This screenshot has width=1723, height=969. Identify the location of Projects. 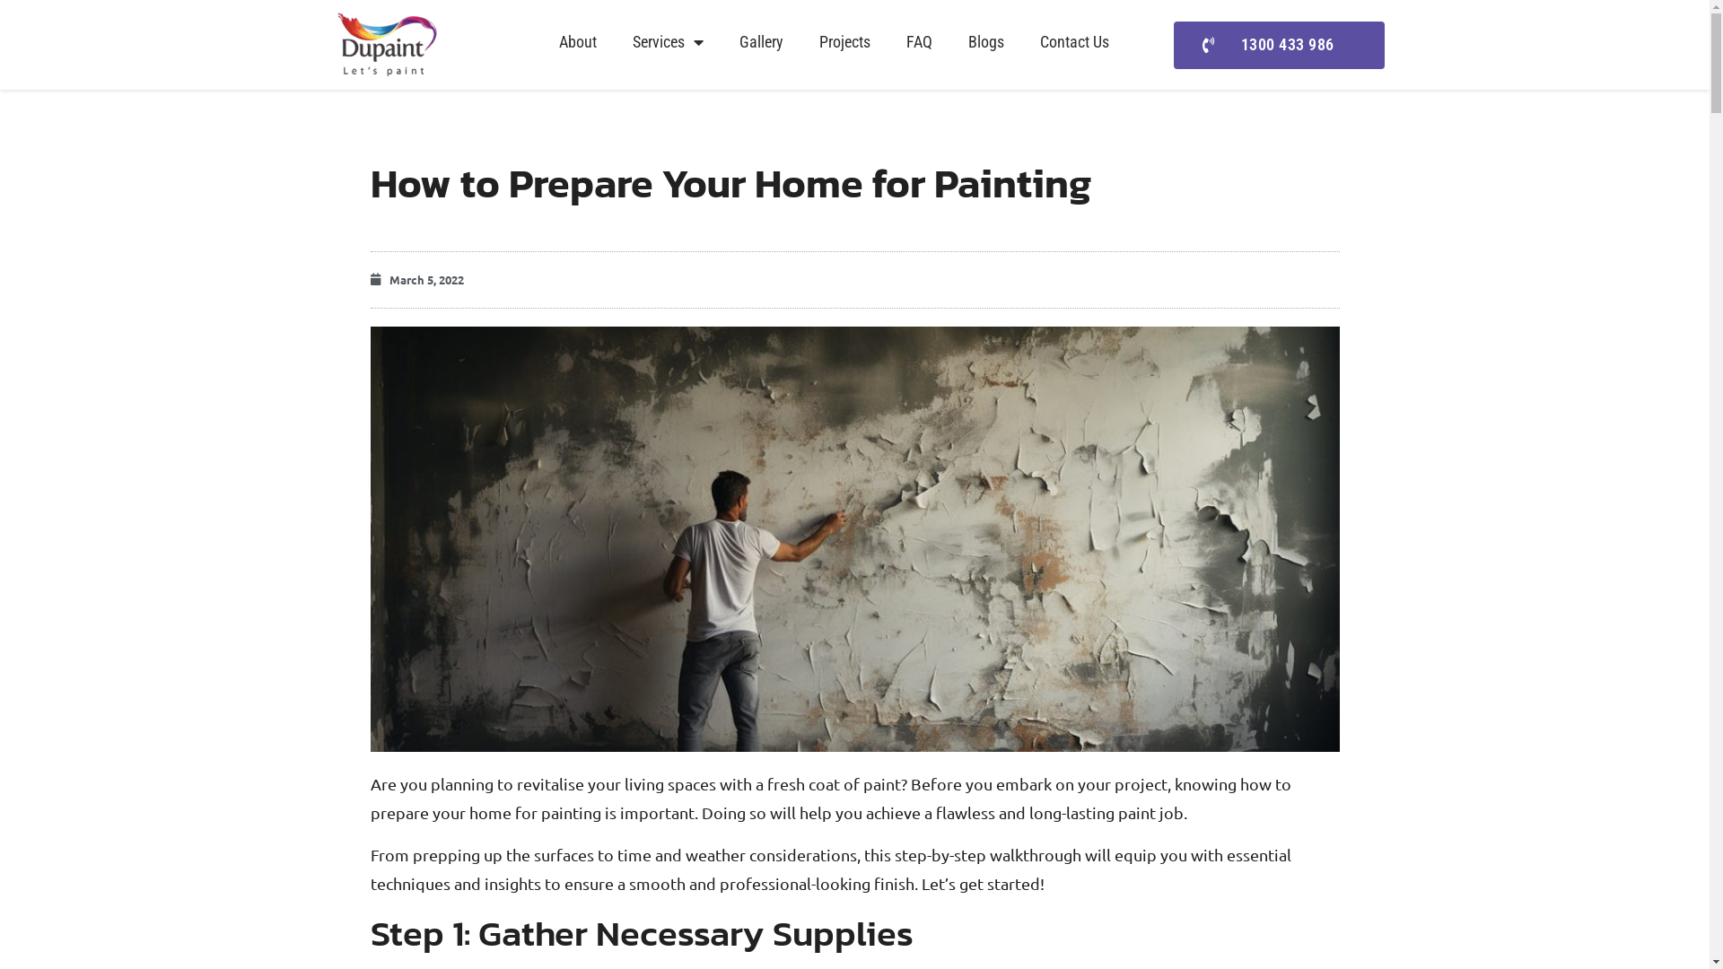
(844, 42).